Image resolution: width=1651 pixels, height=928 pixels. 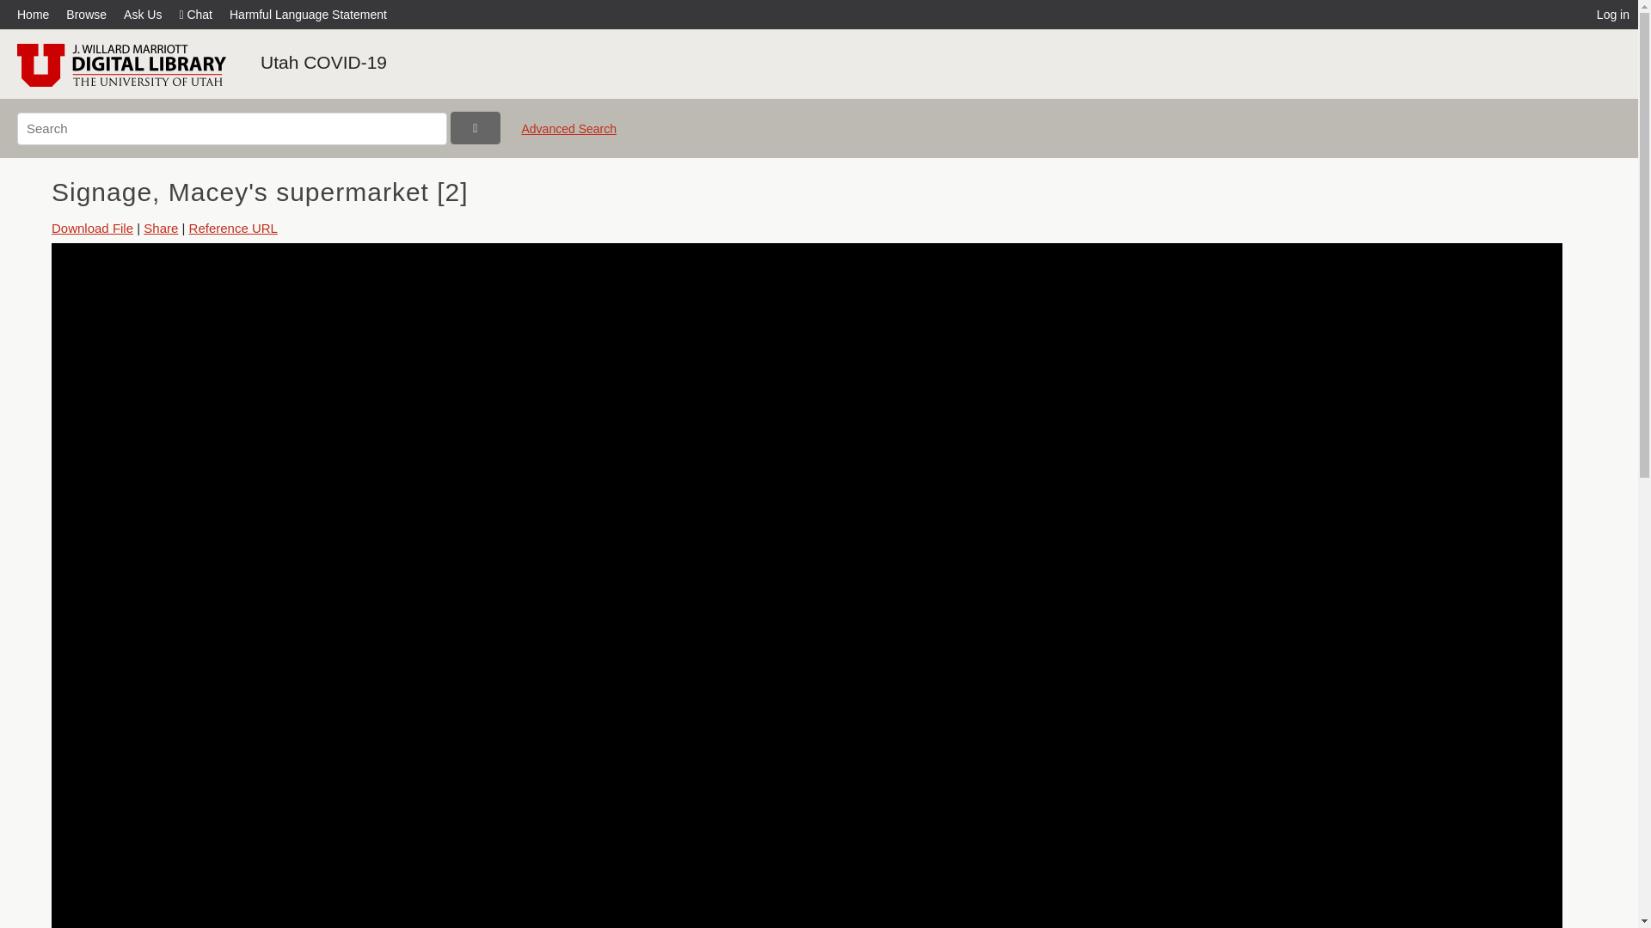 What do you see at coordinates (308, 14) in the screenshot?
I see `Harmful Language Statement` at bounding box center [308, 14].